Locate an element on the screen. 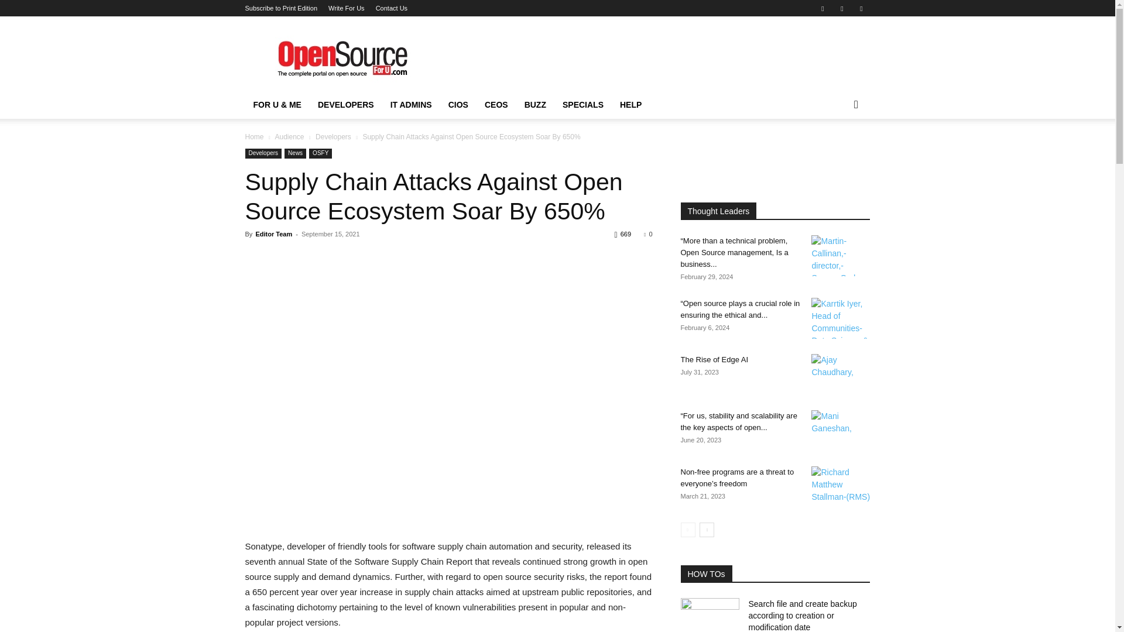 This screenshot has width=1124, height=632. Facebook is located at coordinates (823, 8).